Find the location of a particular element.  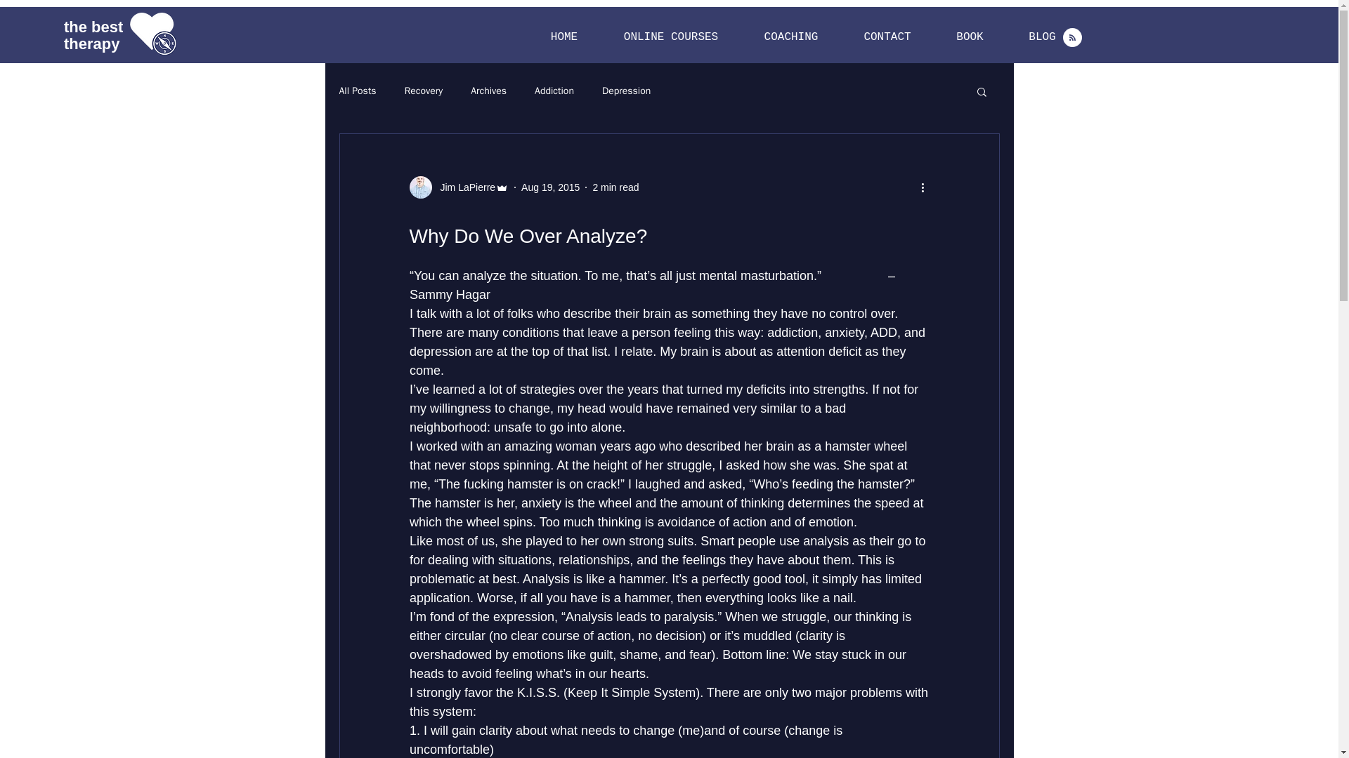

Addiction is located at coordinates (424, 91).